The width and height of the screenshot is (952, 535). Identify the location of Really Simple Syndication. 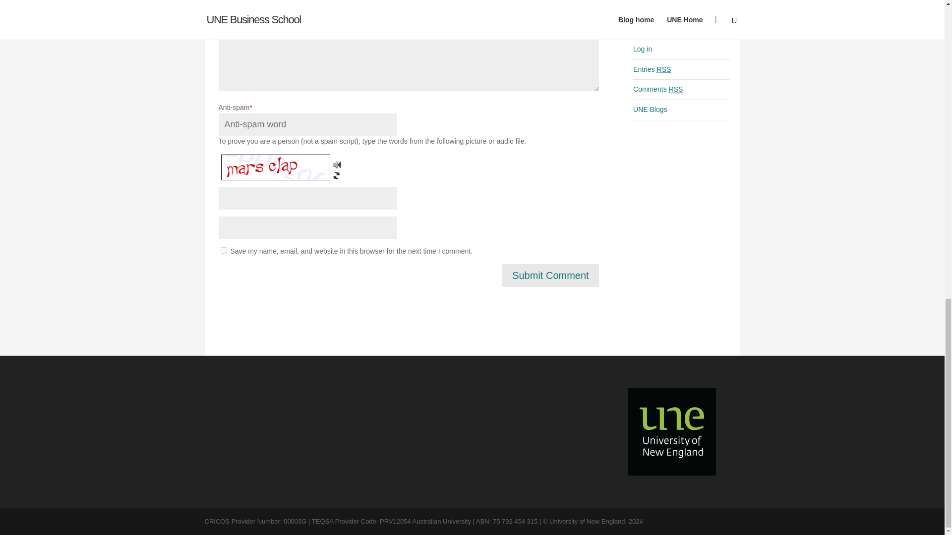
(676, 89).